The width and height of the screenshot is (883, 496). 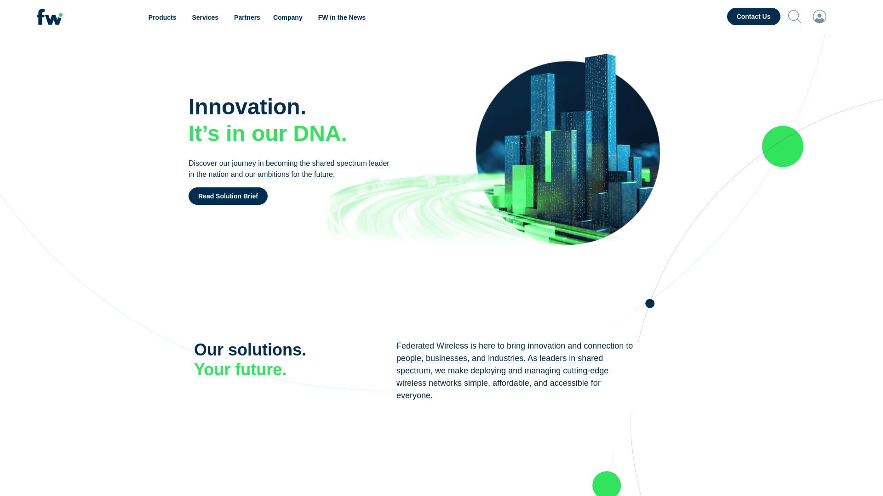 What do you see at coordinates (753, 17) in the screenshot?
I see `Contact Us` at bounding box center [753, 17].